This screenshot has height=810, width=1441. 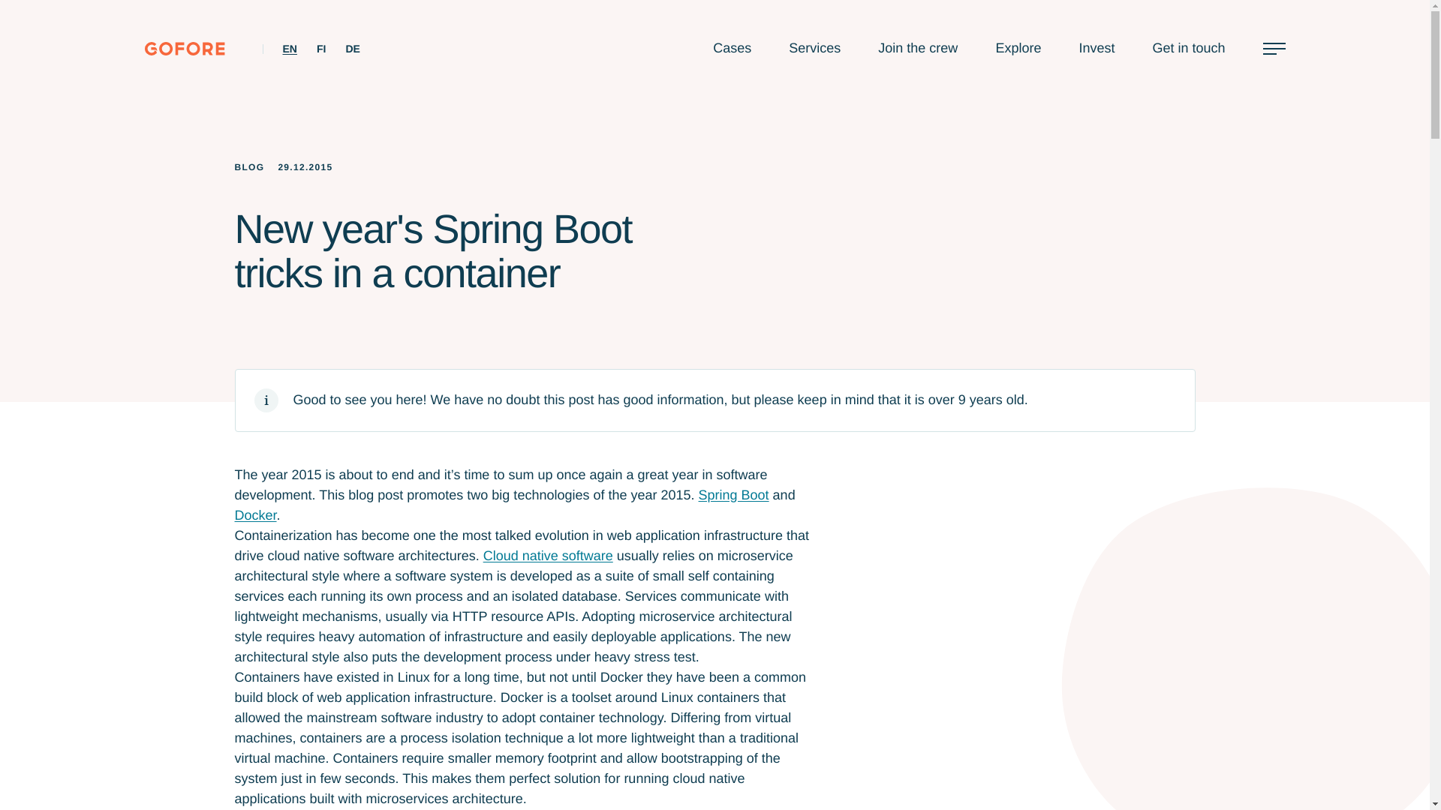 I want to click on Join the crew, so click(x=917, y=49).